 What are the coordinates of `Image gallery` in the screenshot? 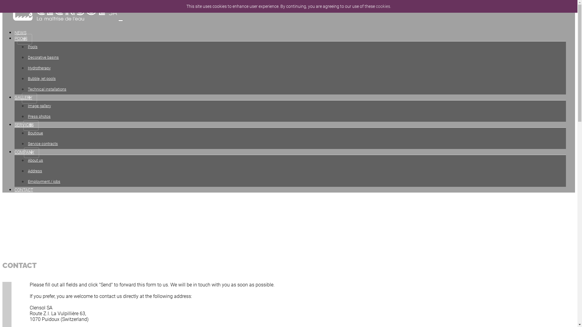 It's located at (296, 106).